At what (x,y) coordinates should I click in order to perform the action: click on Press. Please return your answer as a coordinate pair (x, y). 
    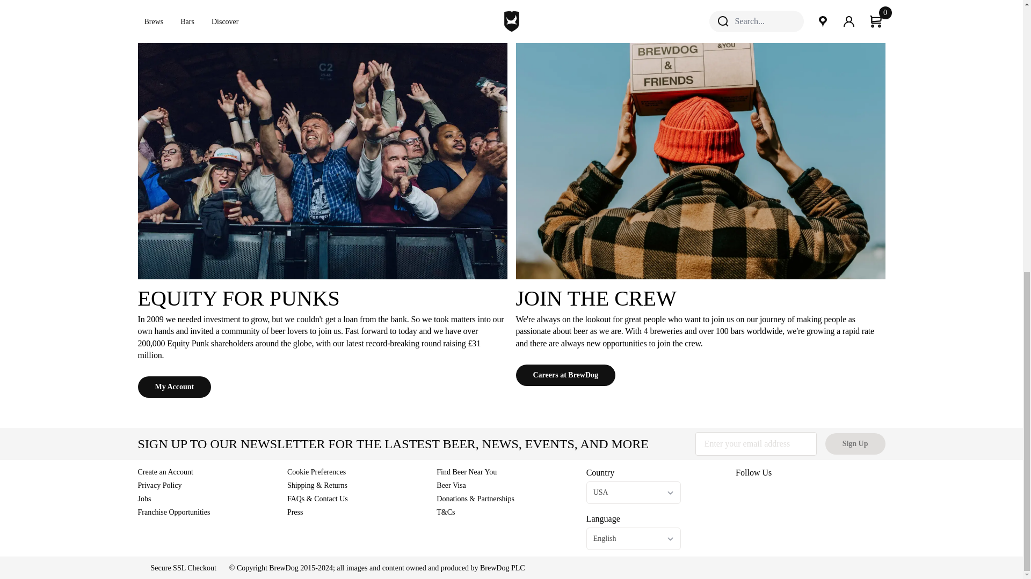
    Looking at the image, I should click on (295, 513).